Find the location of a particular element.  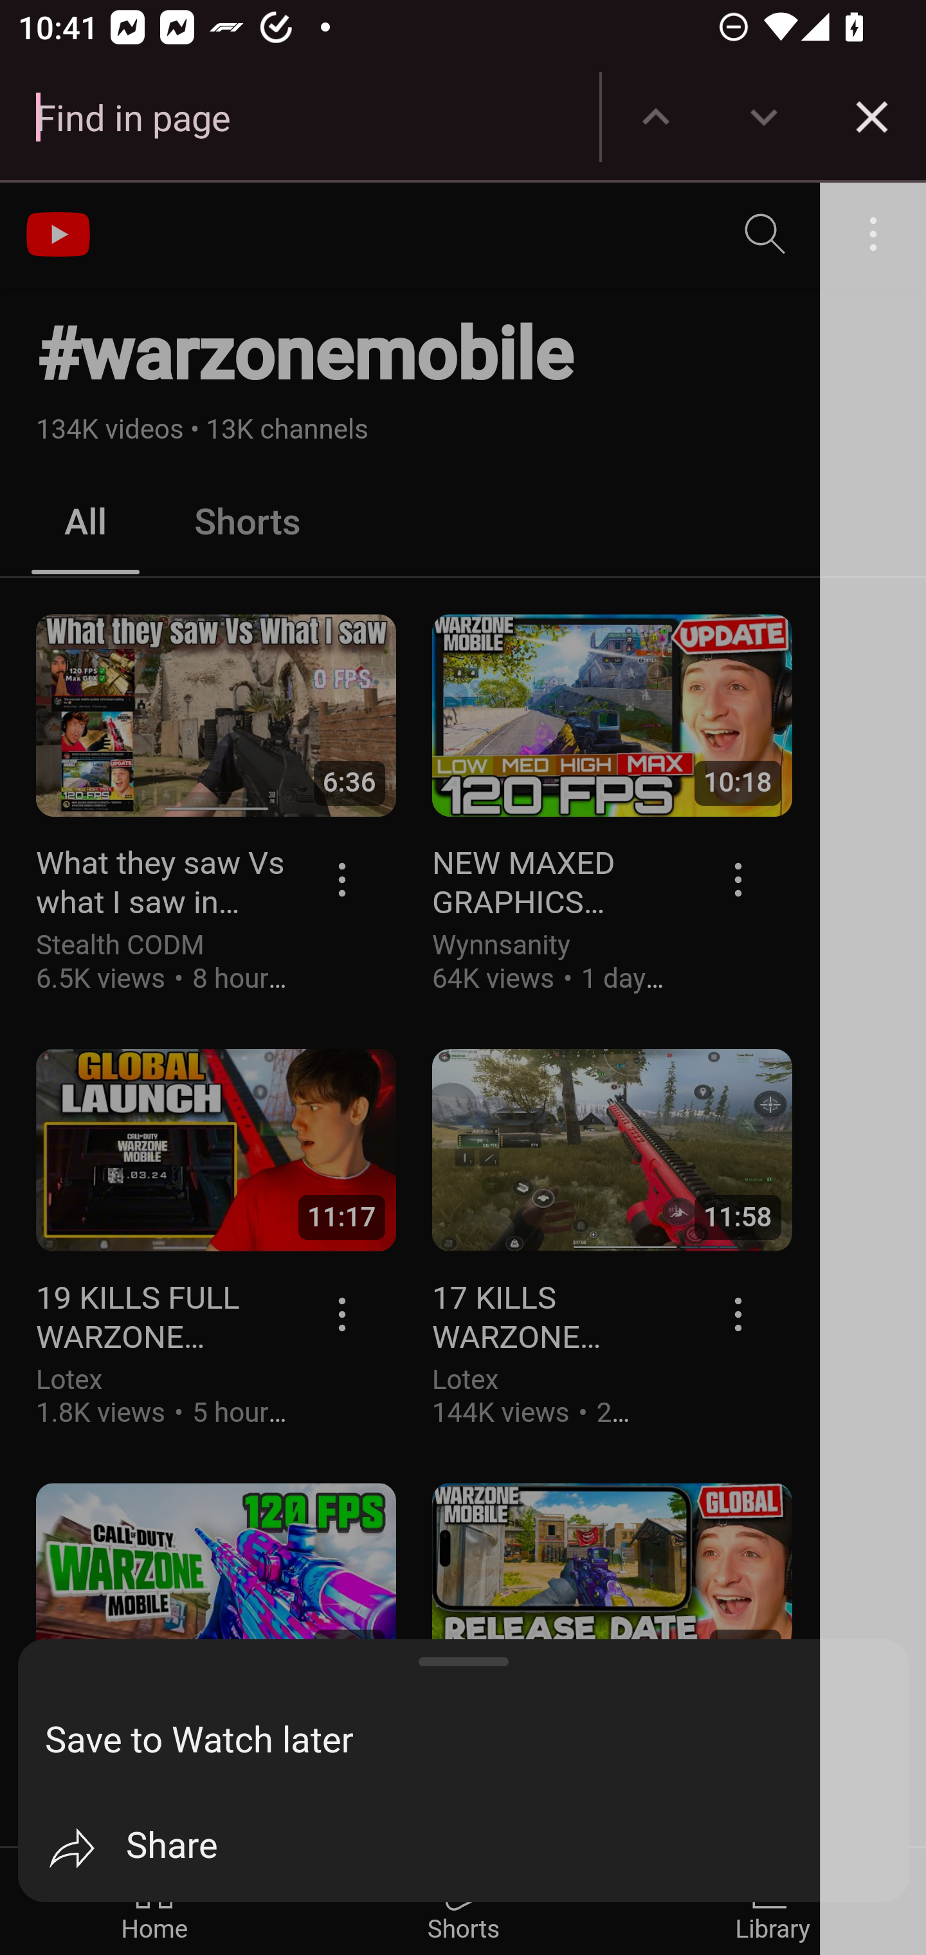

Save to Watch later is located at coordinates (478, 1741).